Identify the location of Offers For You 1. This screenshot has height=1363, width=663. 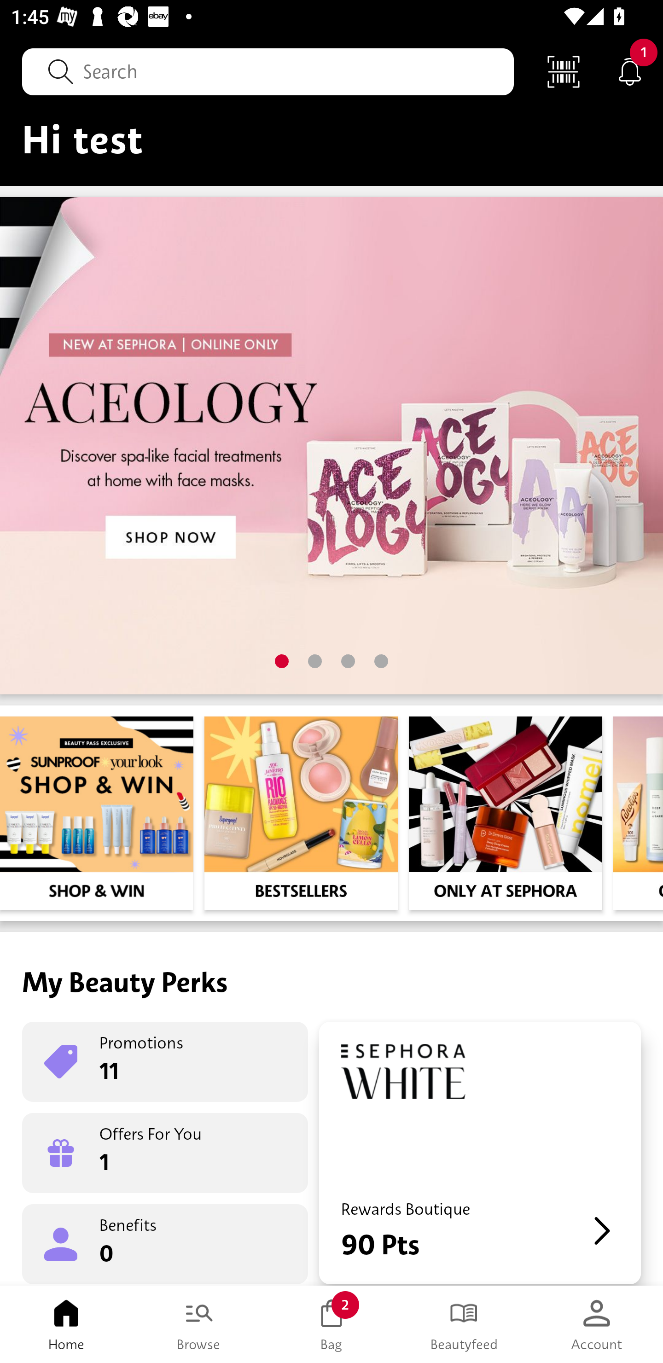
(165, 1153).